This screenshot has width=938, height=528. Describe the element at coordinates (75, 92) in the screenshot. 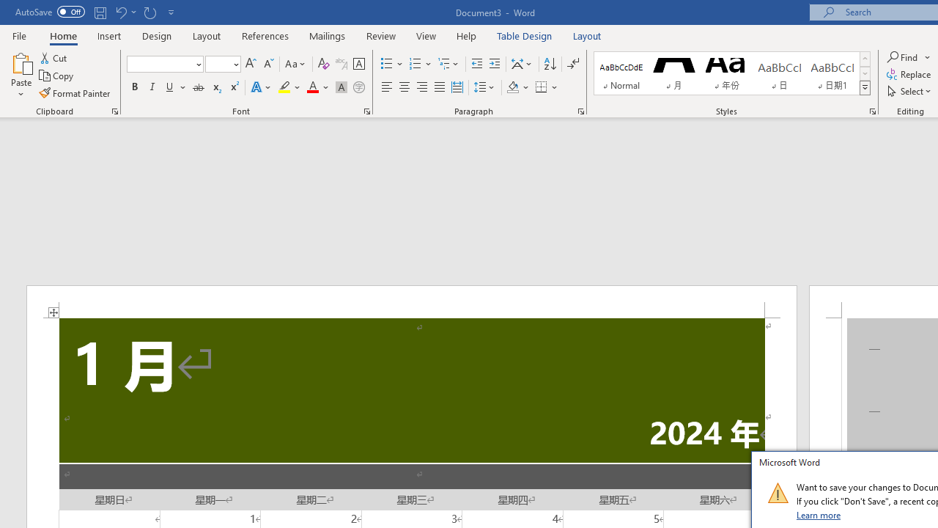

I see `Format Painter` at that location.